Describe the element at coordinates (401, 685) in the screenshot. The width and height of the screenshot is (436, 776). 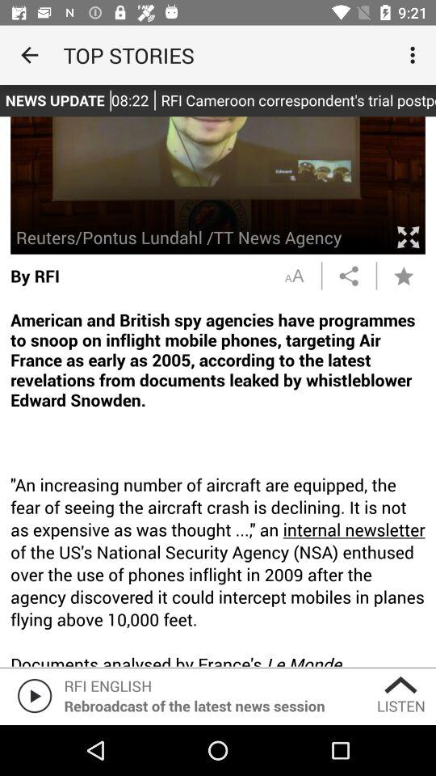
I see `click on arrow above listen` at that location.